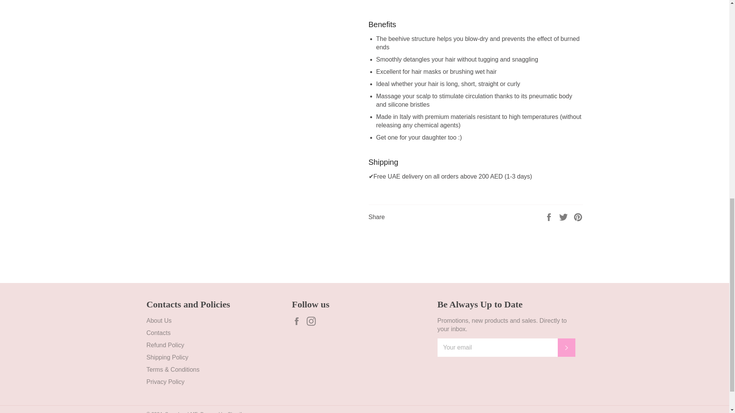  I want to click on SuperbrushME on Instagram, so click(313, 321).